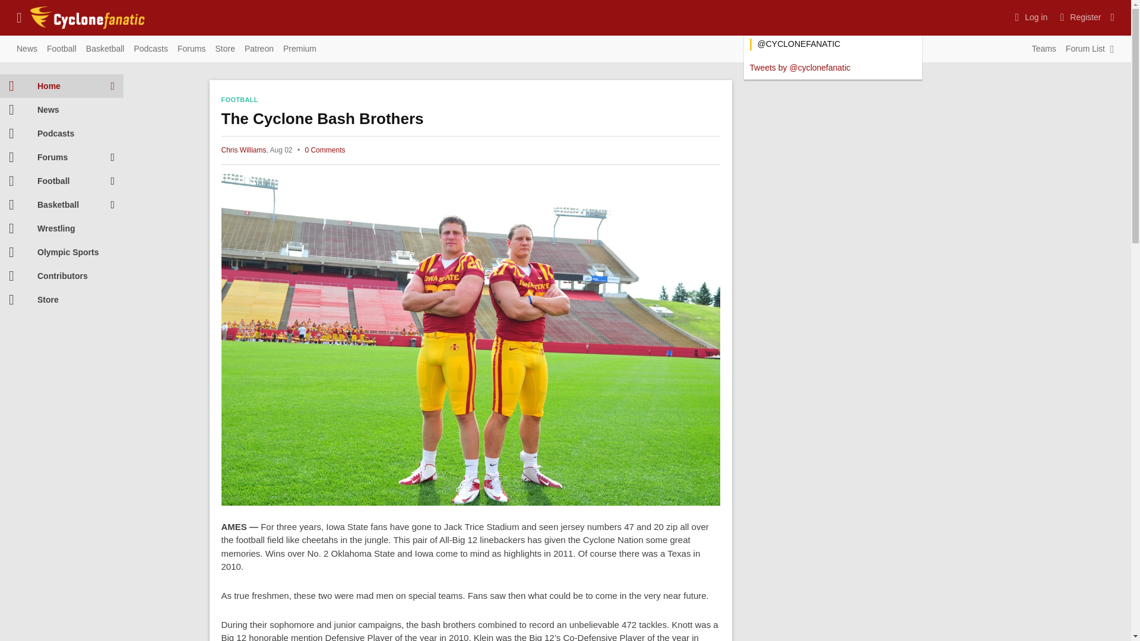 The image size is (1140, 641). I want to click on Store, so click(224, 49).